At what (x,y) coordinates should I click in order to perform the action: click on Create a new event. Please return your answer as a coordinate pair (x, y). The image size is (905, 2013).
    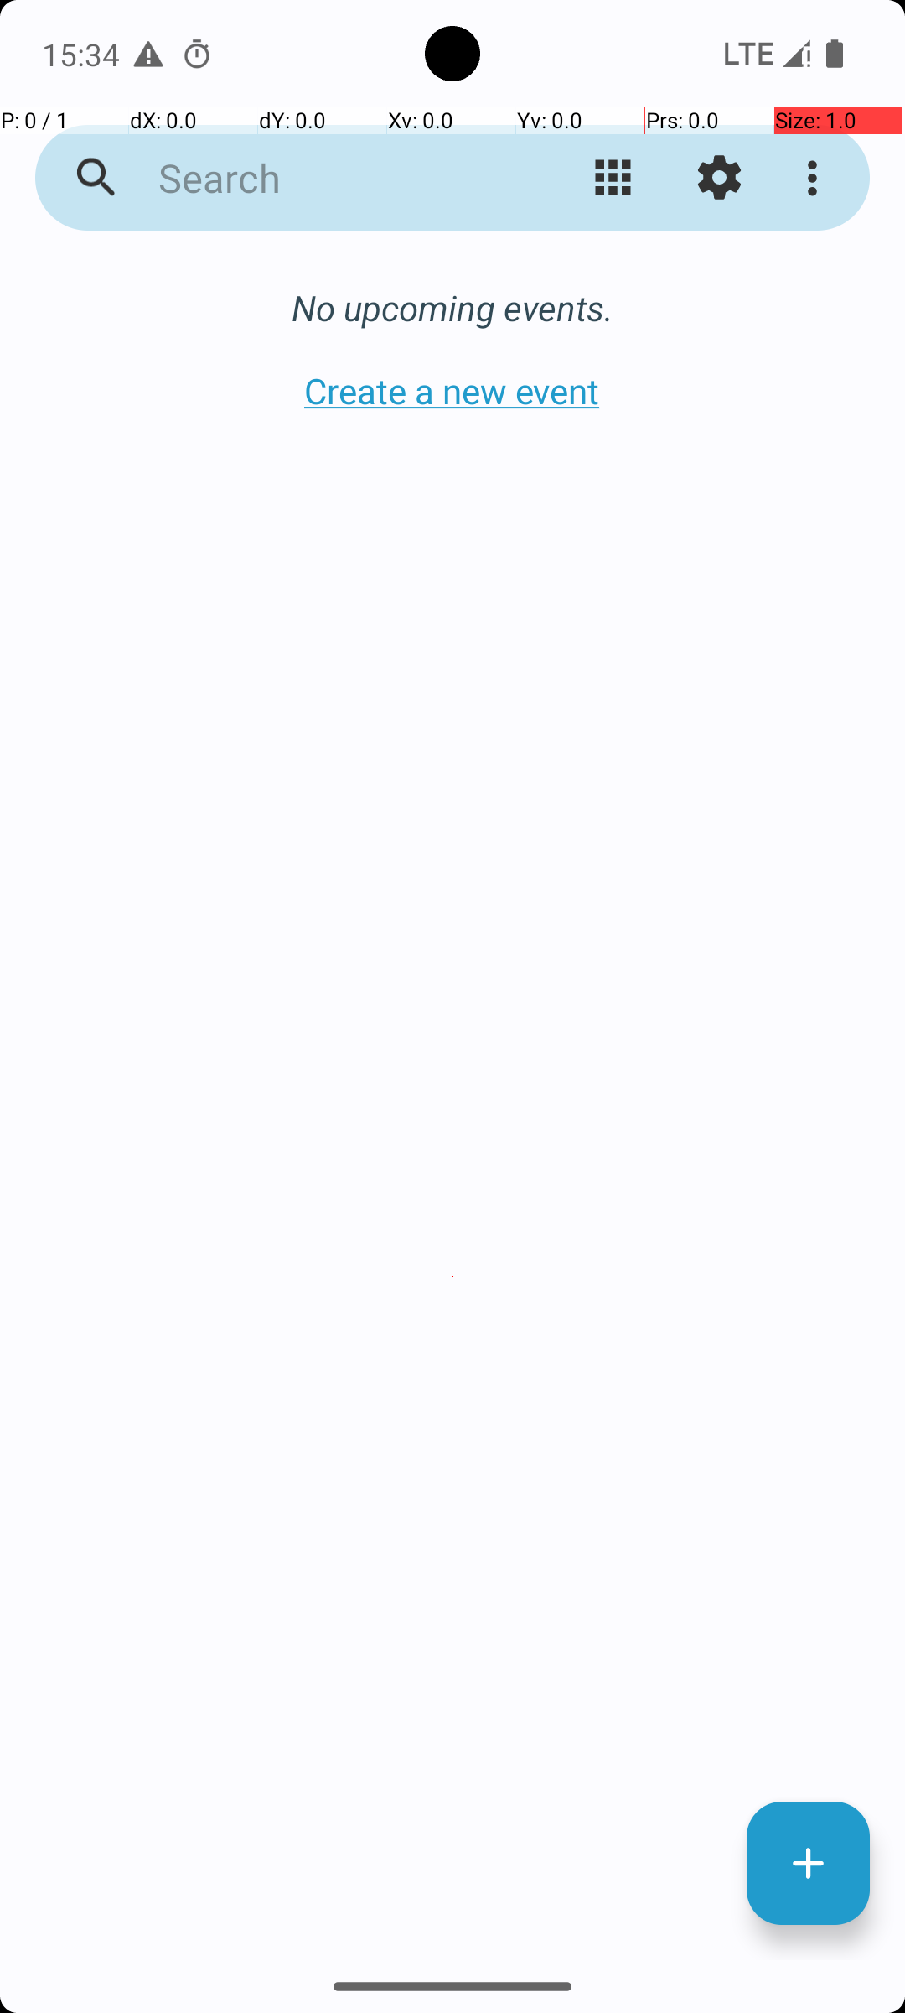
    Looking at the image, I should click on (452, 391).